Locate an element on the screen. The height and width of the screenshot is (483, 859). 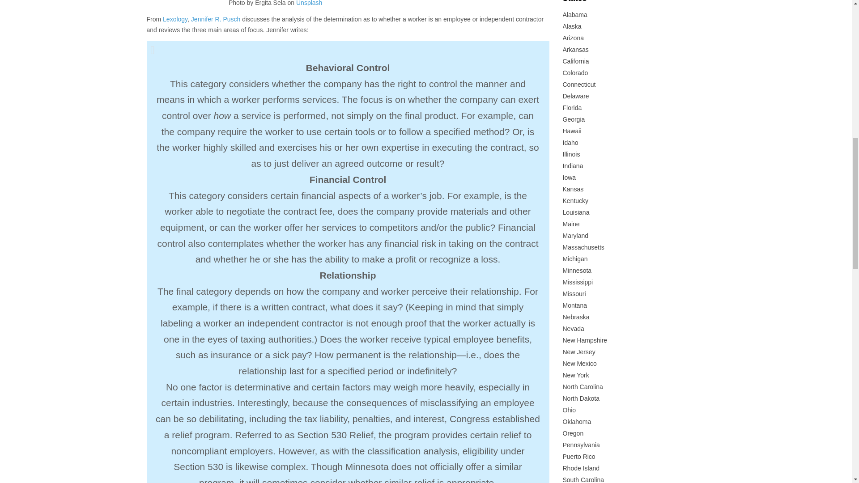
Unsplash is located at coordinates (309, 3).